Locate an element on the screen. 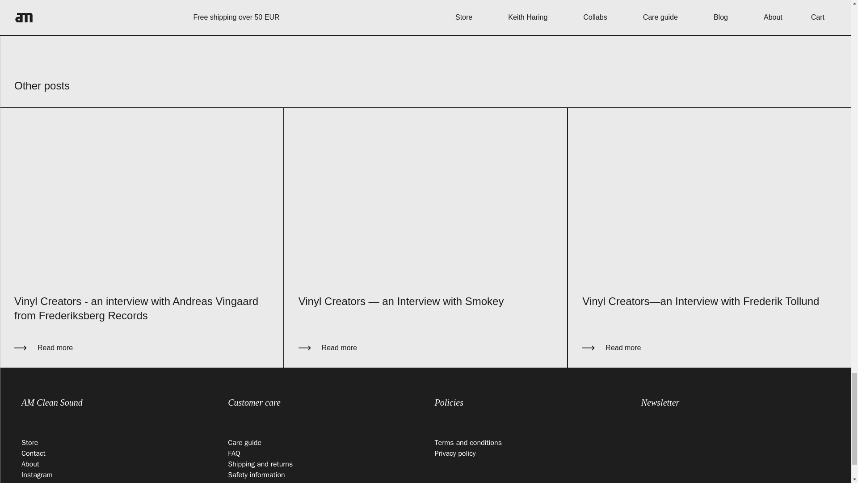  Terms and conditions is located at coordinates (468, 443).